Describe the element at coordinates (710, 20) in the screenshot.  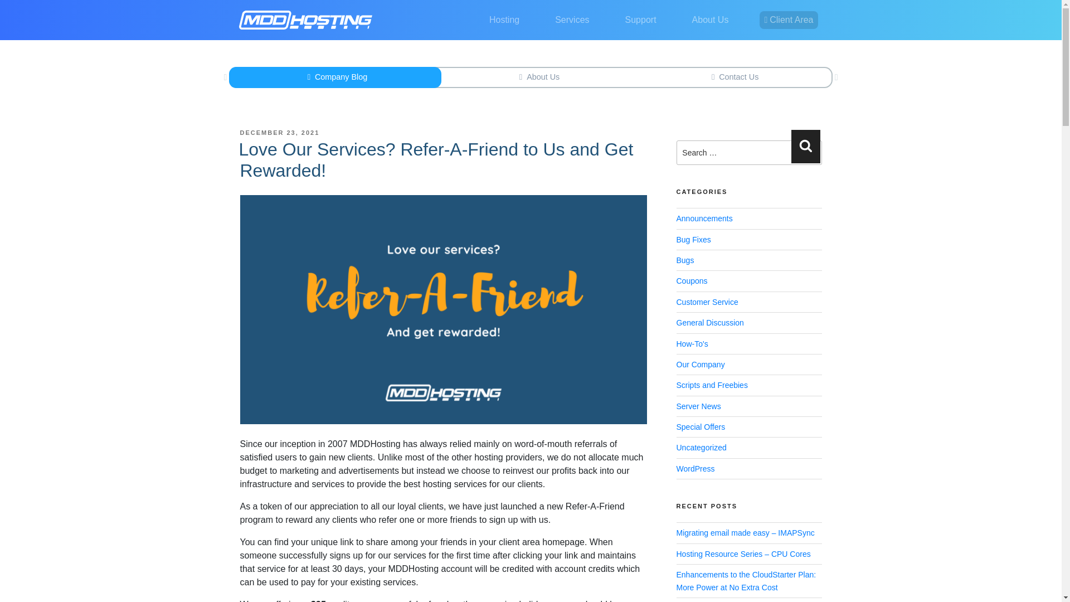
I see `About Us` at that location.